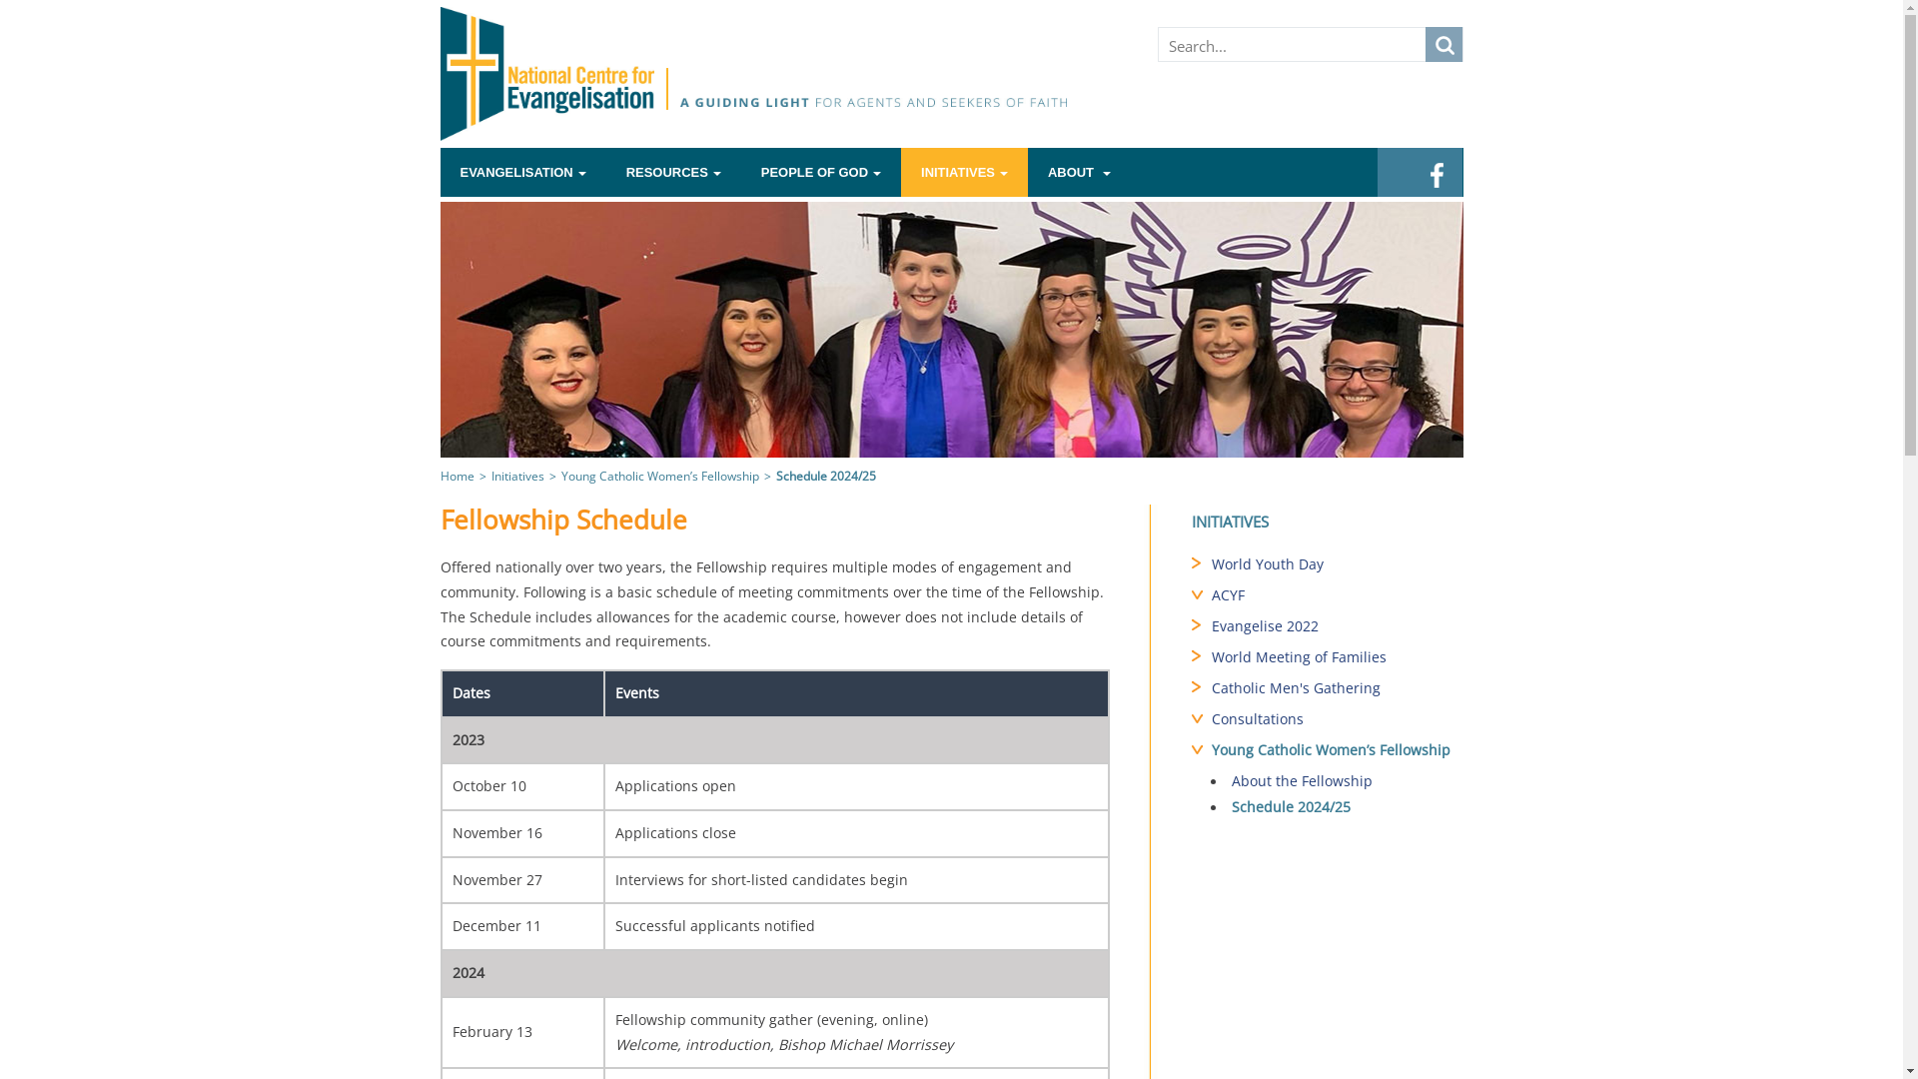 The image size is (1918, 1079). I want to click on Schedule 2024/25, so click(1337, 809).